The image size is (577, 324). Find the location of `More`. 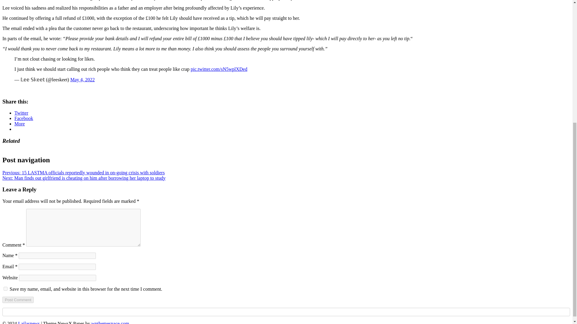

More is located at coordinates (20, 124).